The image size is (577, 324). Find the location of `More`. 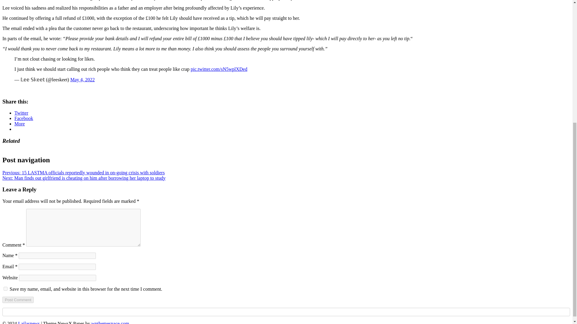

More is located at coordinates (20, 124).